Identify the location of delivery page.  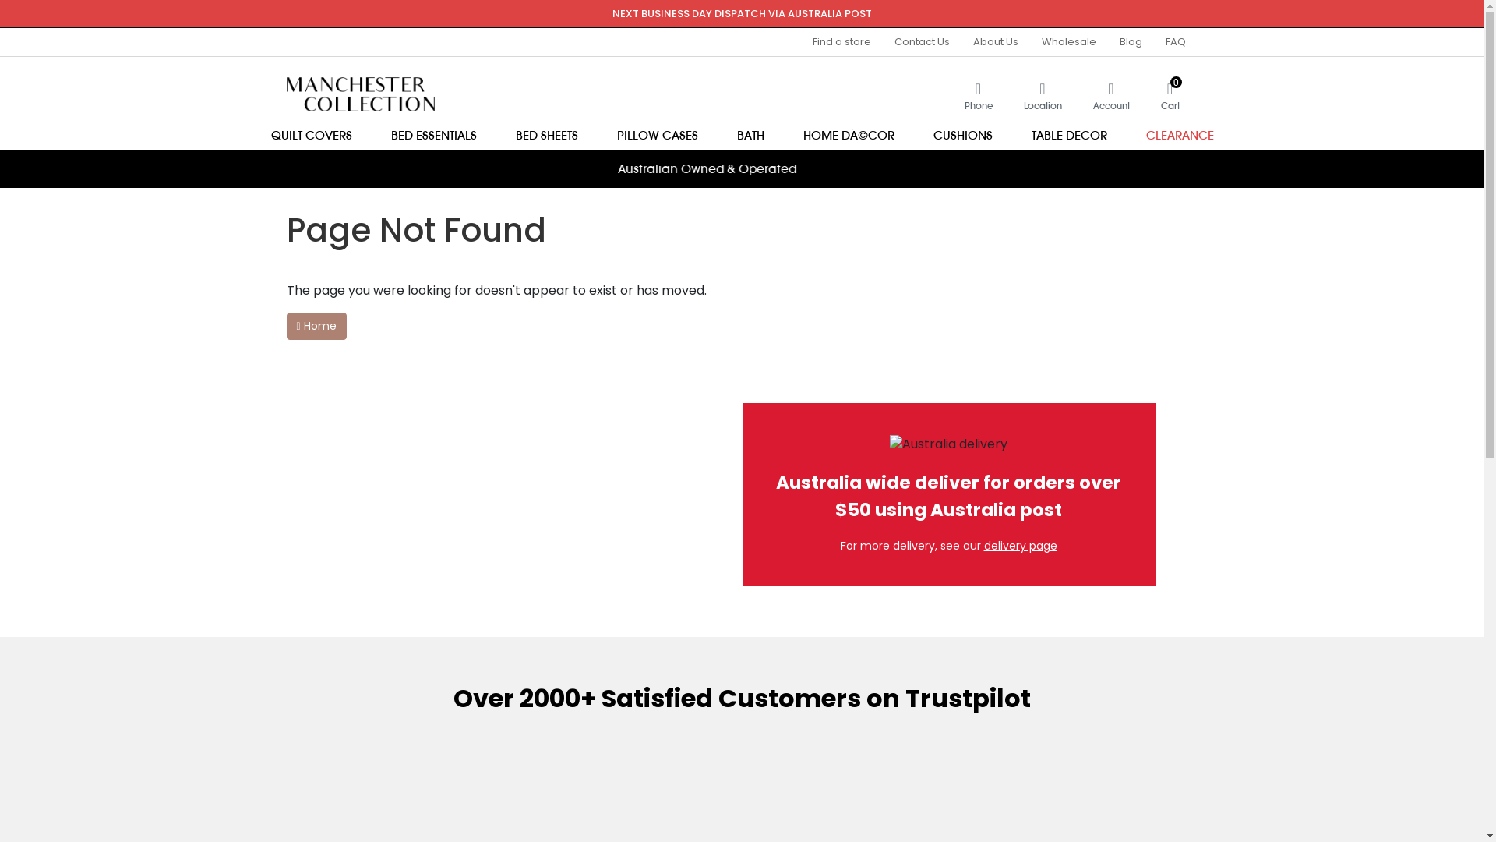
(1020, 546).